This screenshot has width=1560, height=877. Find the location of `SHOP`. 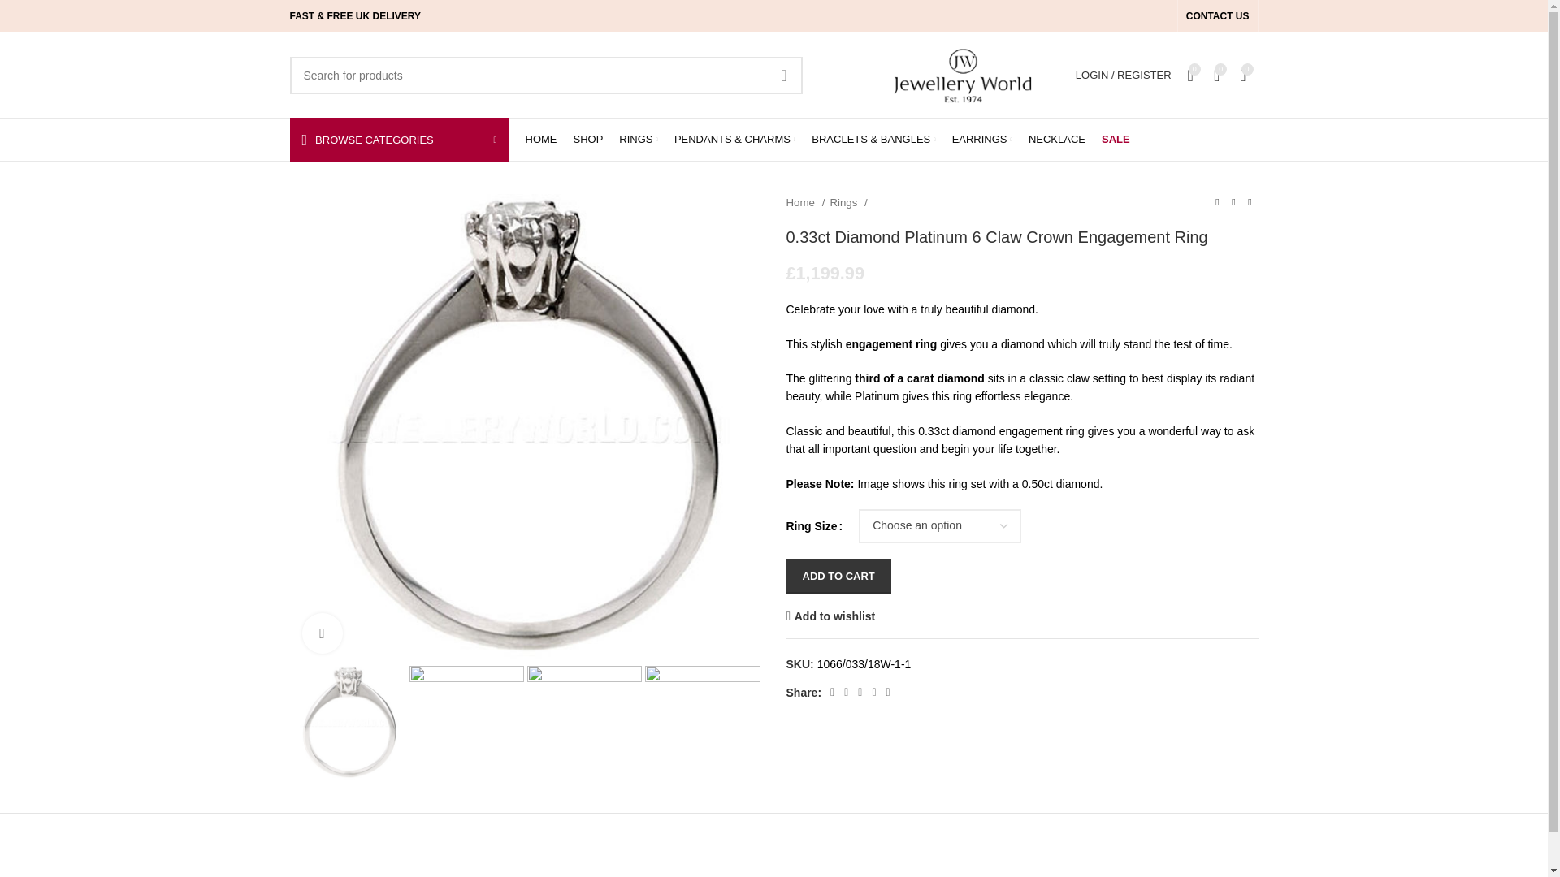

SHOP is located at coordinates (588, 140).